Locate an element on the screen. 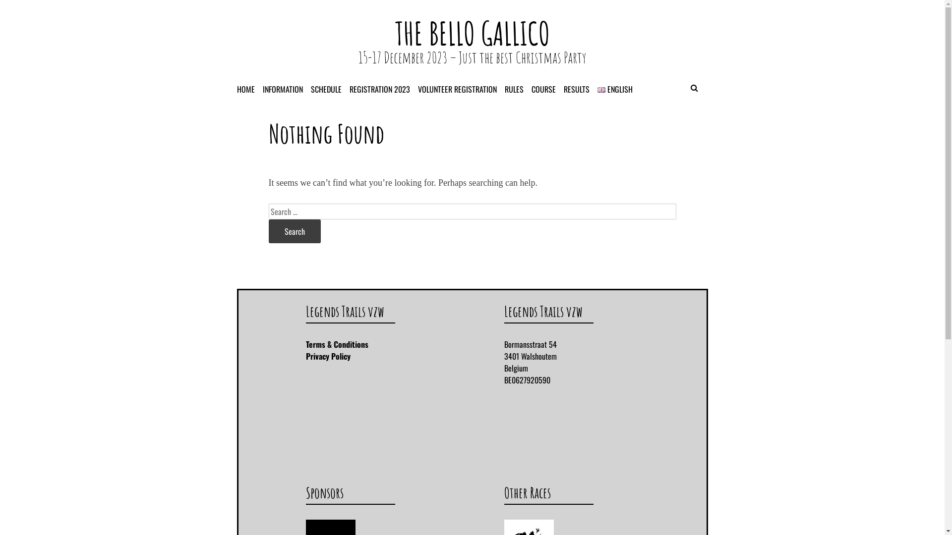 The height and width of the screenshot is (535, 952). VOLUNTEER REGISTRATION is located at coordinates (461, 89).